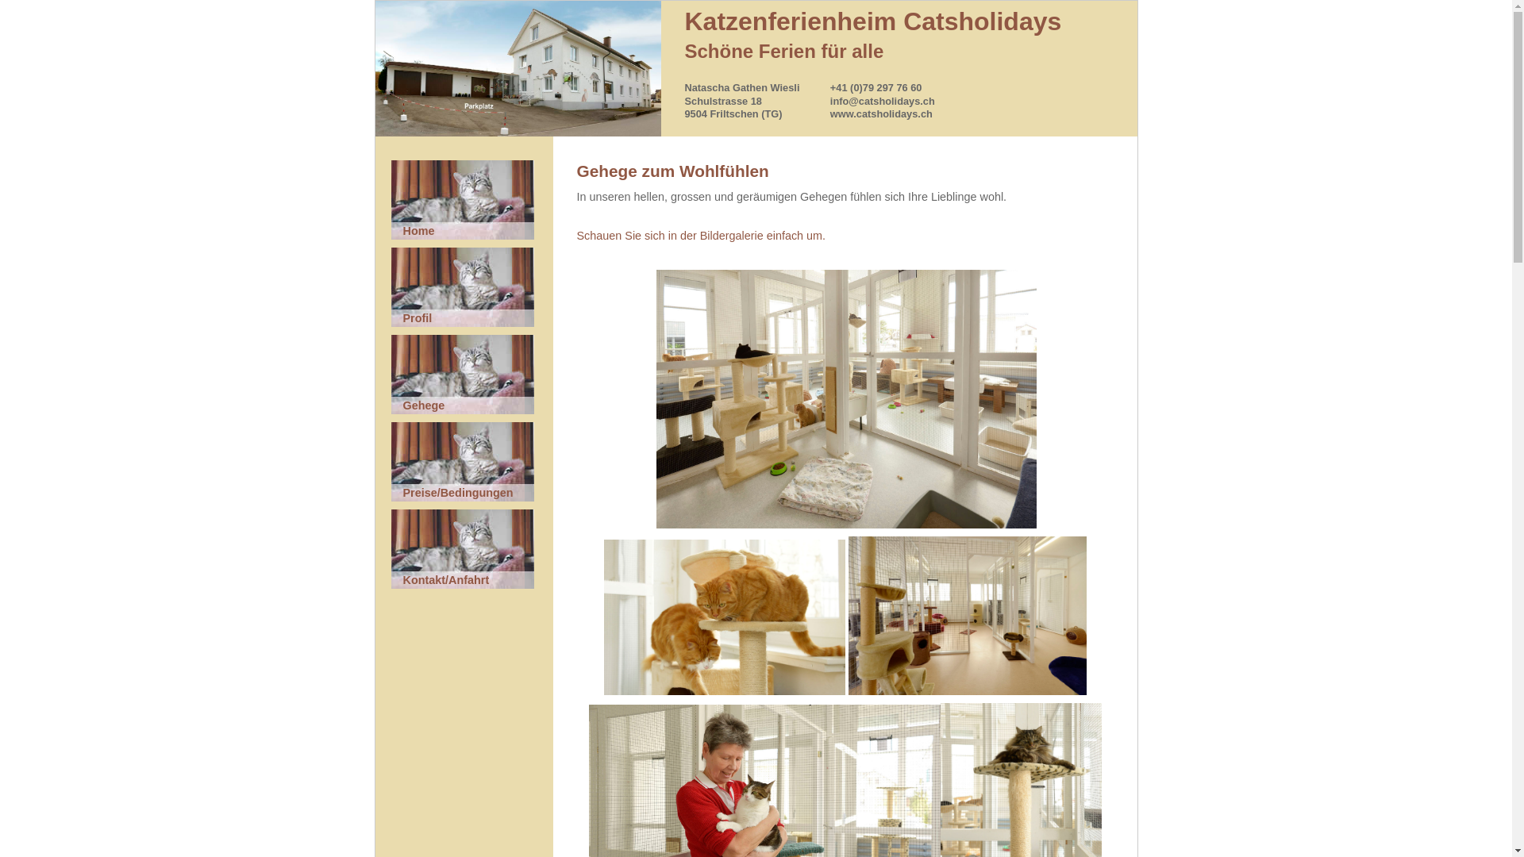  I want to click on www.catsholidays.ch, so click(881, 114).